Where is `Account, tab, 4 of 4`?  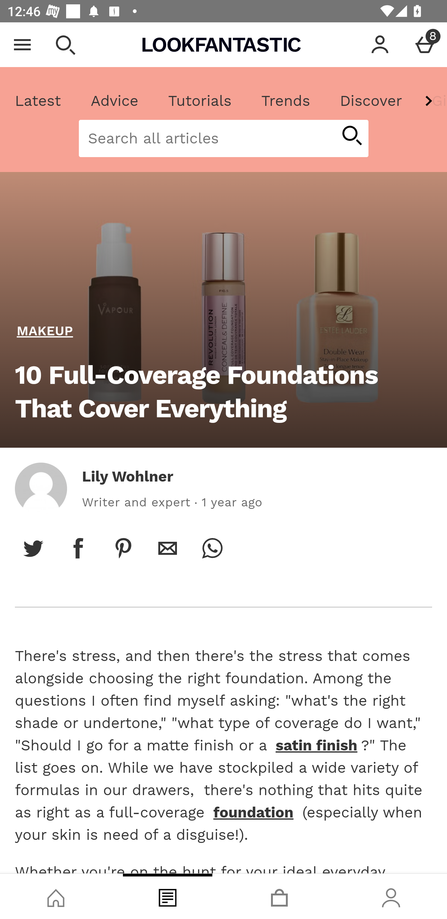 Account, tab, 4 of 4 is located at coordinates (391, 896).